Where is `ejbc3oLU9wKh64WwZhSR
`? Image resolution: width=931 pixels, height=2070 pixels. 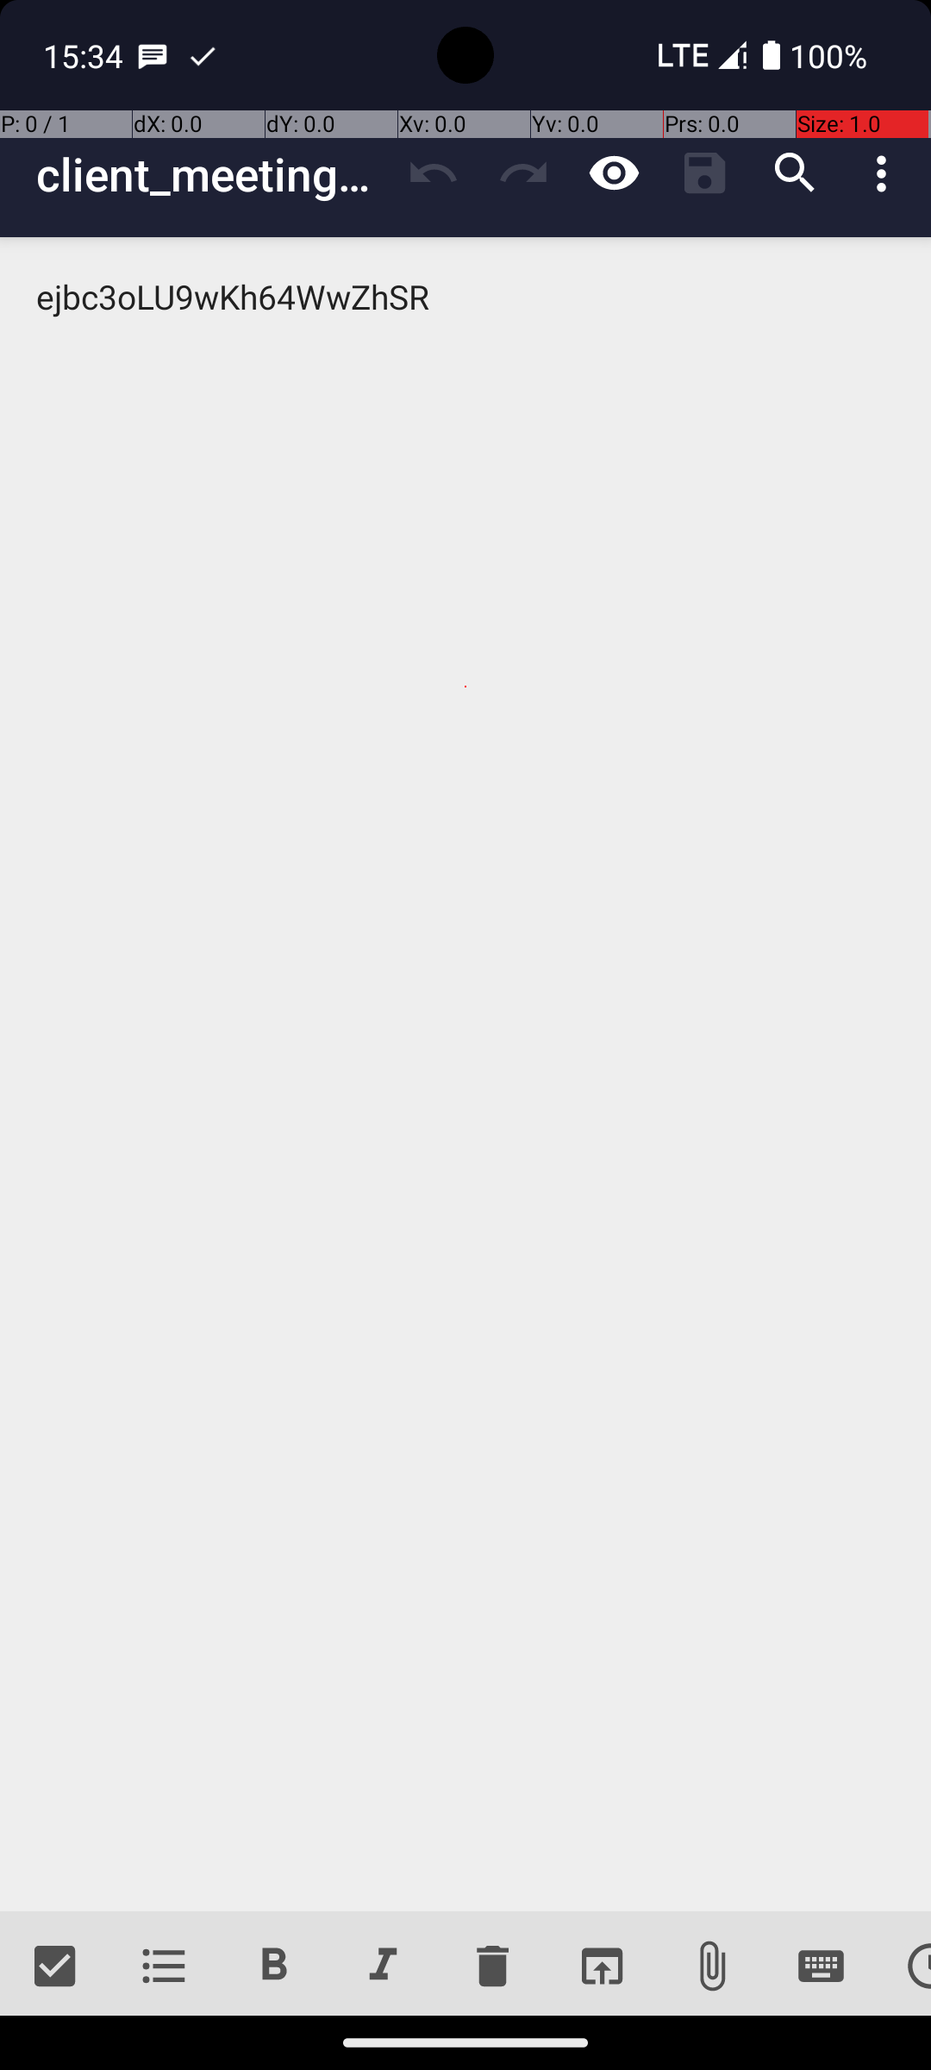
ejbc3oLU9wKh64WwZhSR
 is located at coordinates (465, 1075).